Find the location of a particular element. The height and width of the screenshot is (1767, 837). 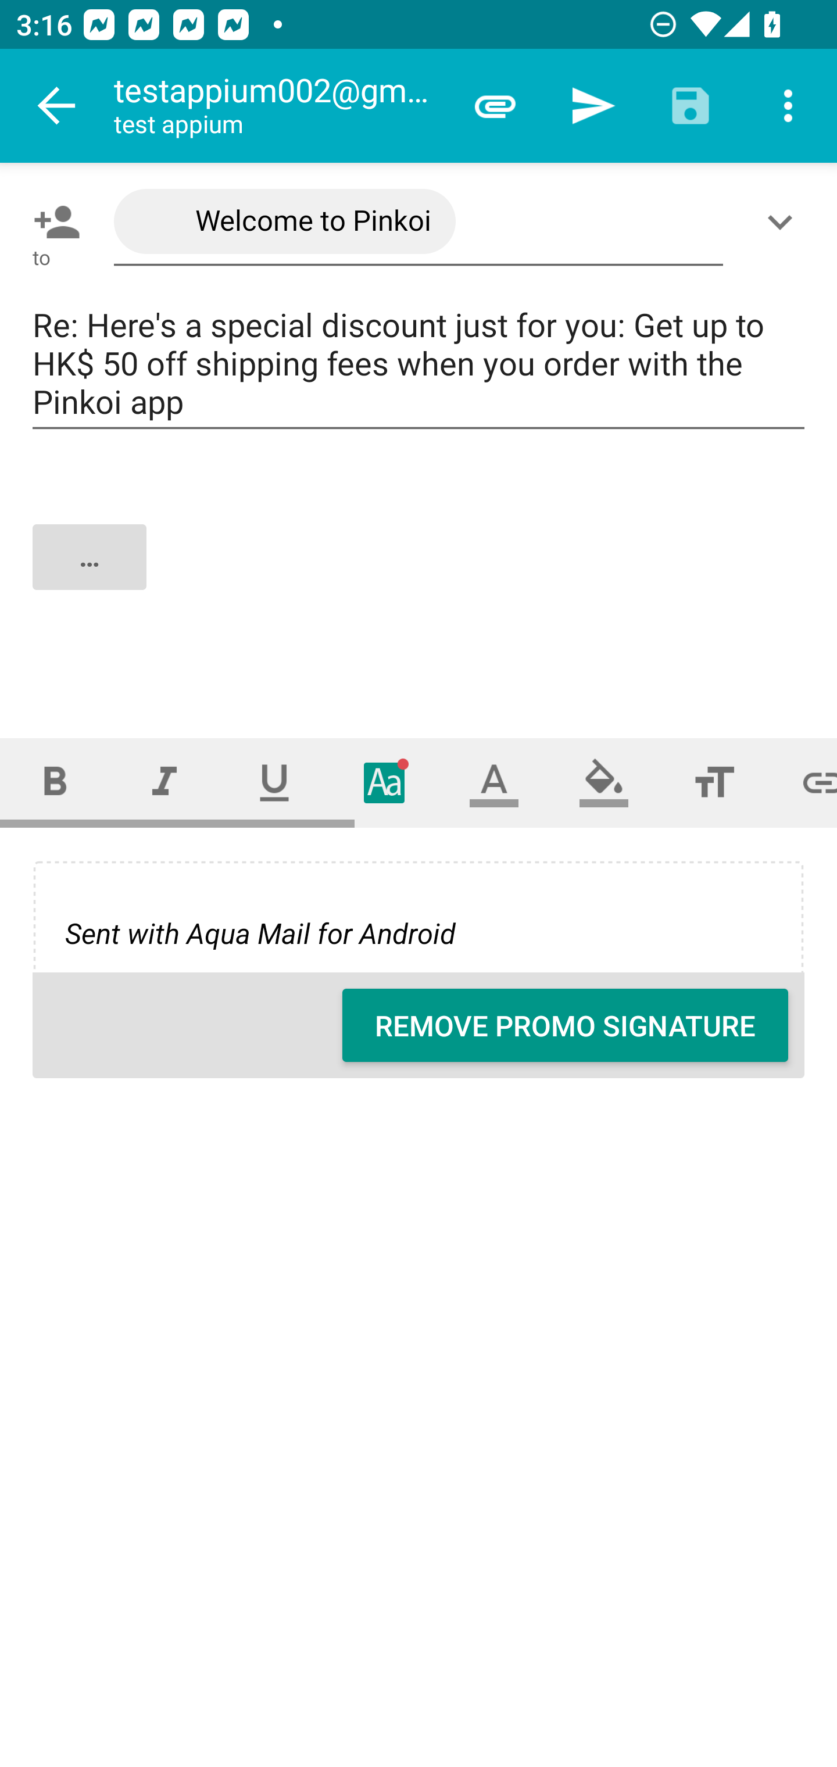

Welcome to Pinkoi <noreply-promo@pinkoi.com>,  is located at coordinates (419, 222).